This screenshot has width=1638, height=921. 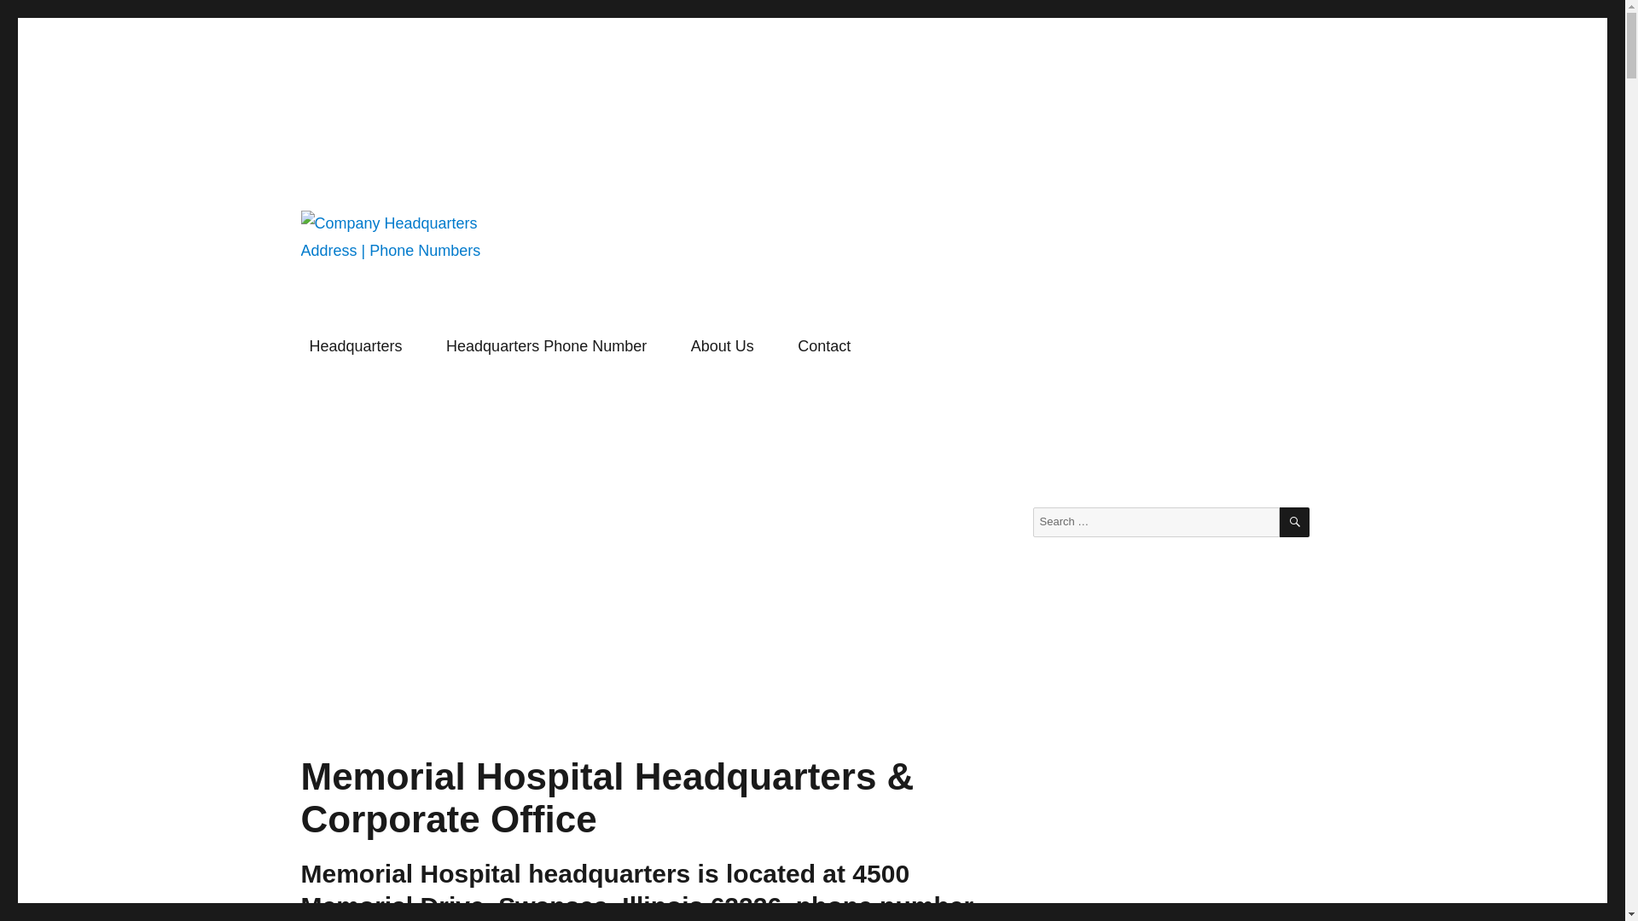 What do you see at coordinates (1293, 522) in the screenshot?
I see `SEARCH` at bounding box center [1293, 522].